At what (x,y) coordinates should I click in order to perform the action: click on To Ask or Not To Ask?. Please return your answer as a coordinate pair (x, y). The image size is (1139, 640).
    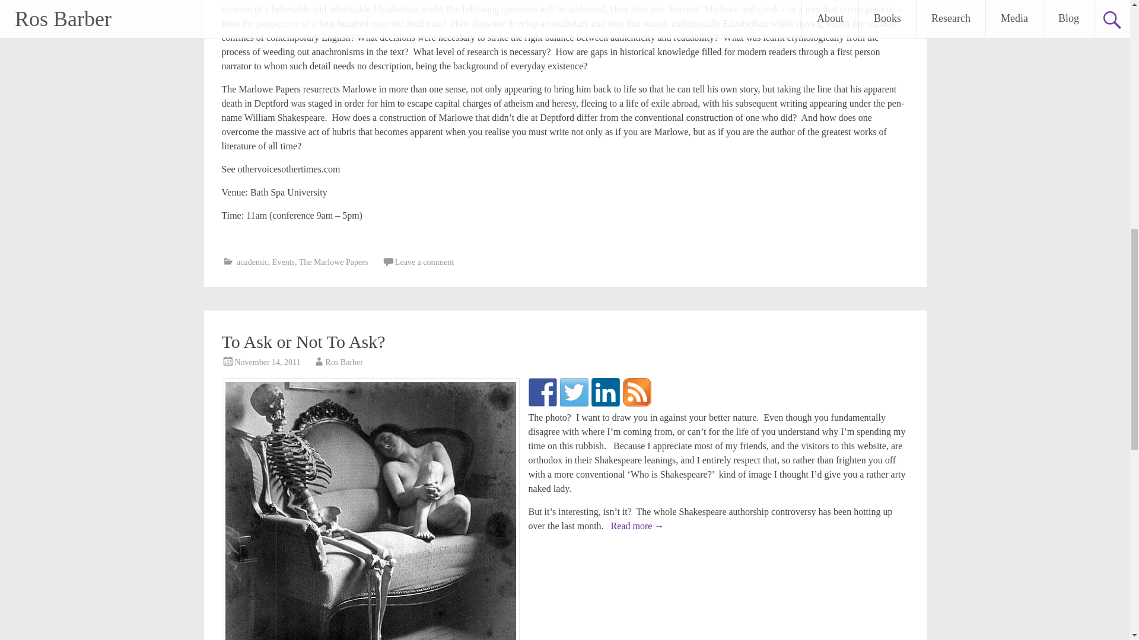
    Looking at the image, I should click on (304, 341).